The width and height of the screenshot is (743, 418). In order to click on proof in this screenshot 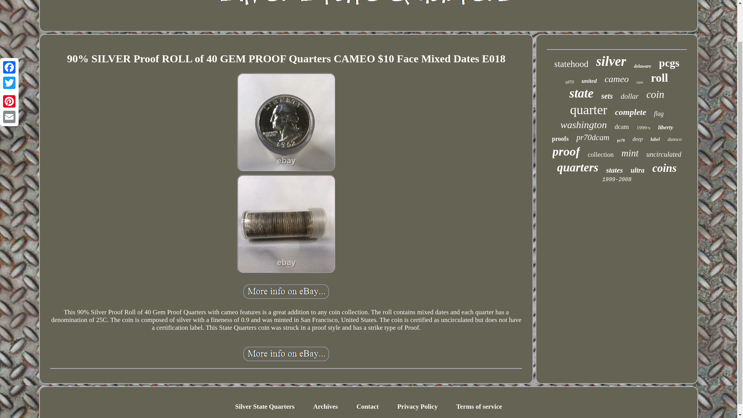, I will do `click(567, 151)`.